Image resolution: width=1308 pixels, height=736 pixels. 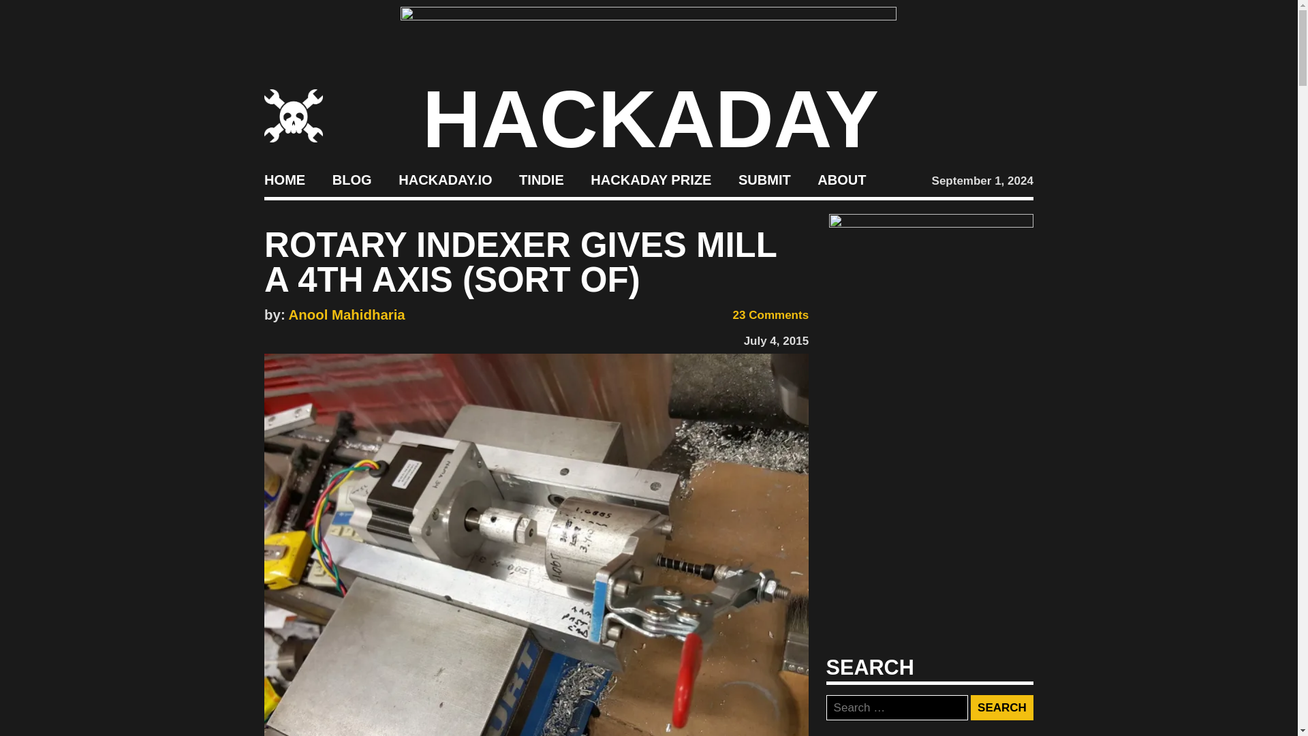 I want to click on HACKADAY.IO, so click(x=445, y=180).